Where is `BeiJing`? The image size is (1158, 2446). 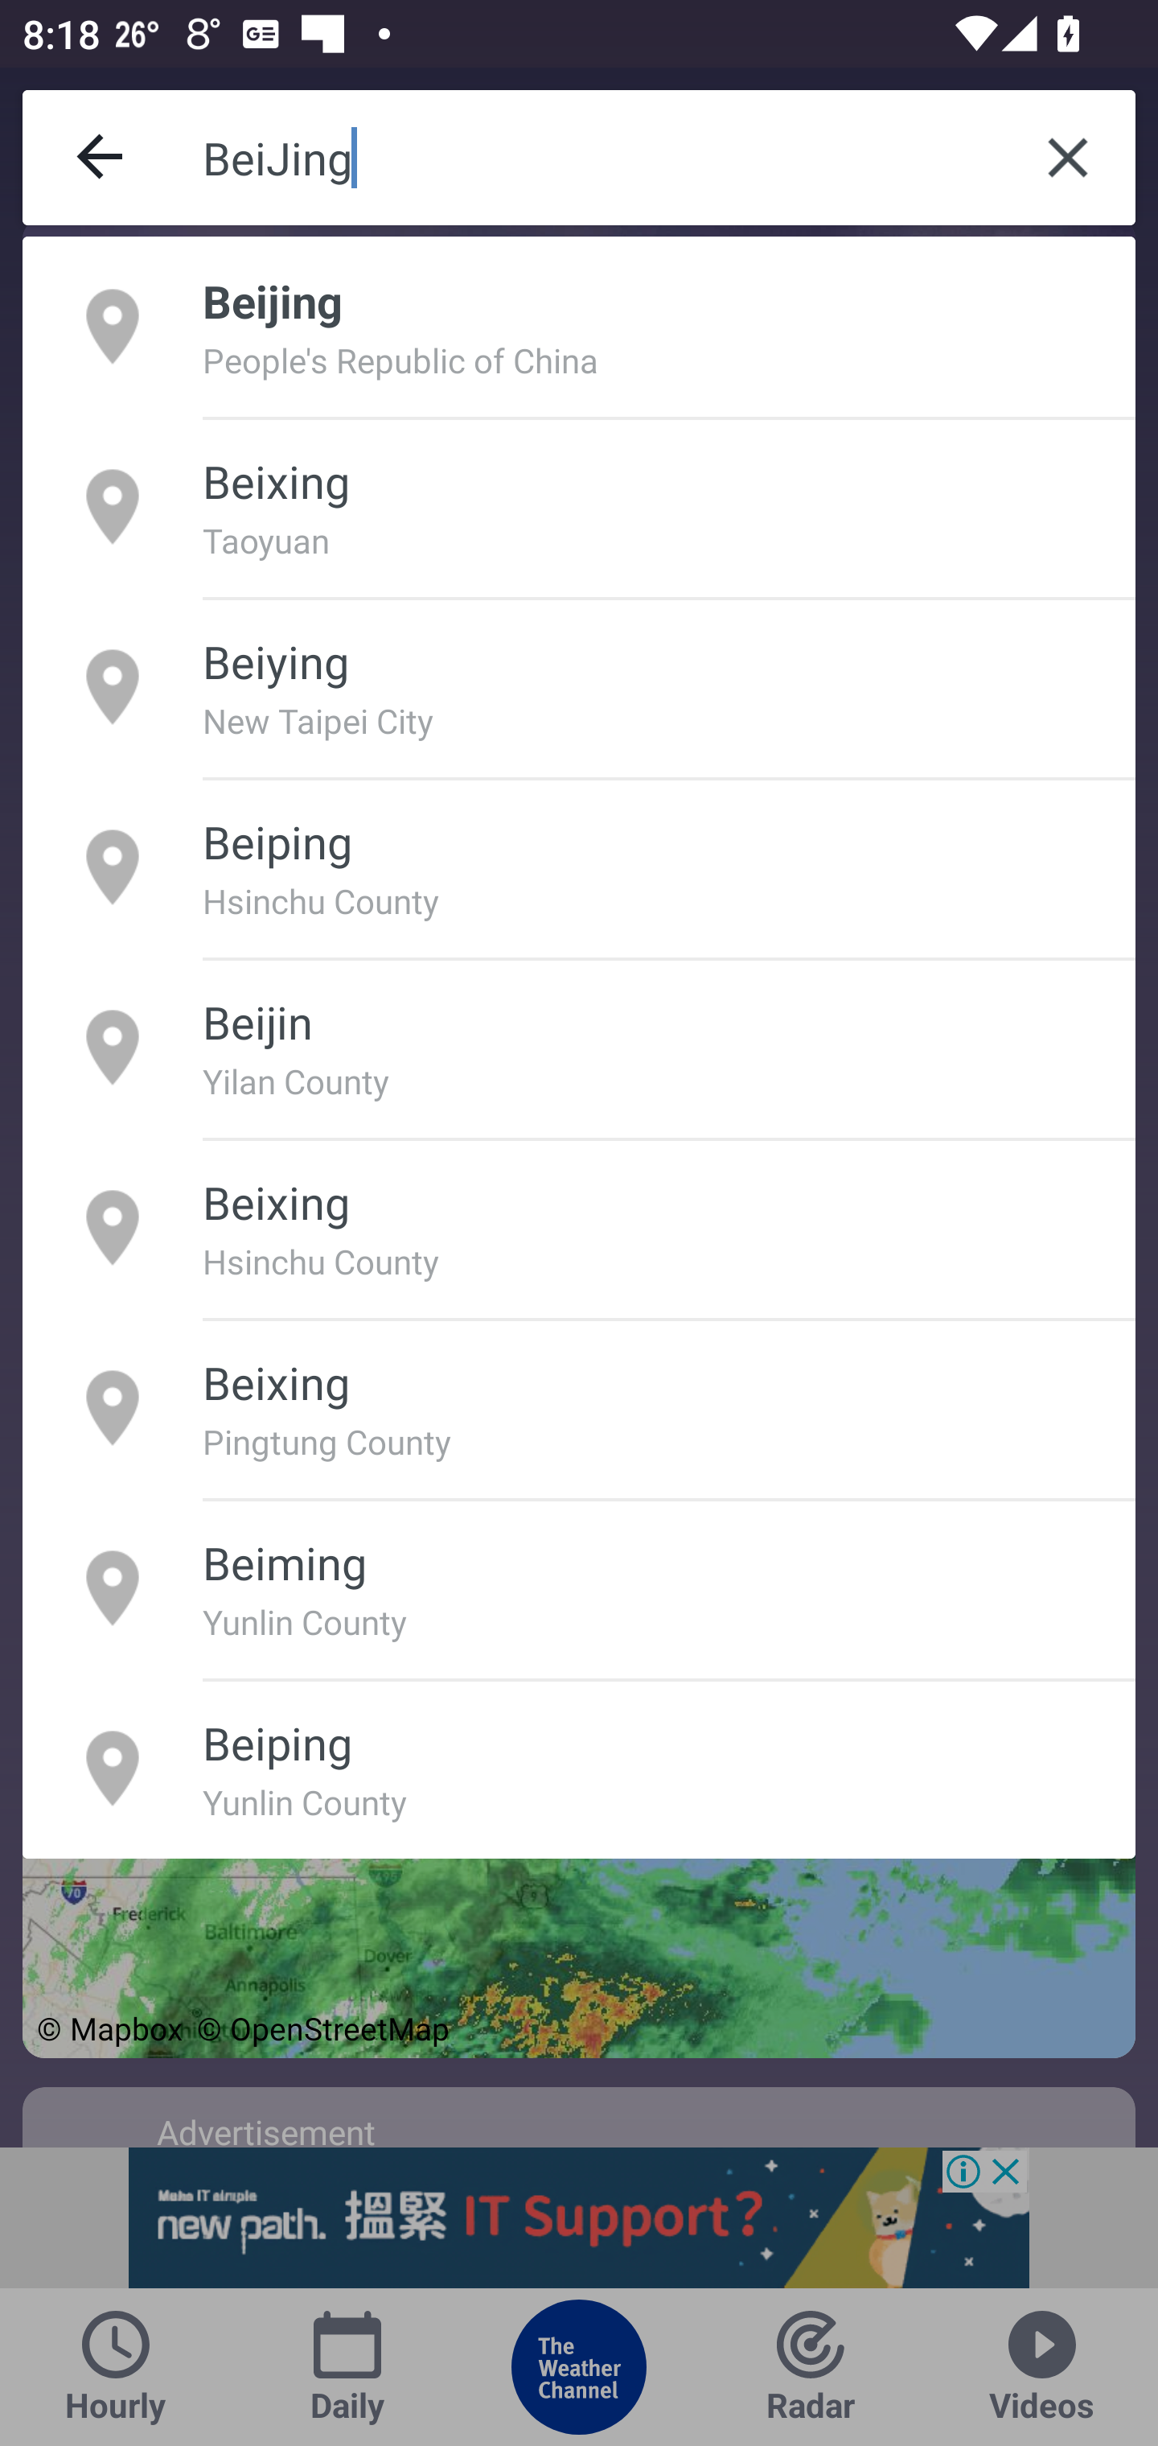 BeiJing is located at coordinates (602, 158).